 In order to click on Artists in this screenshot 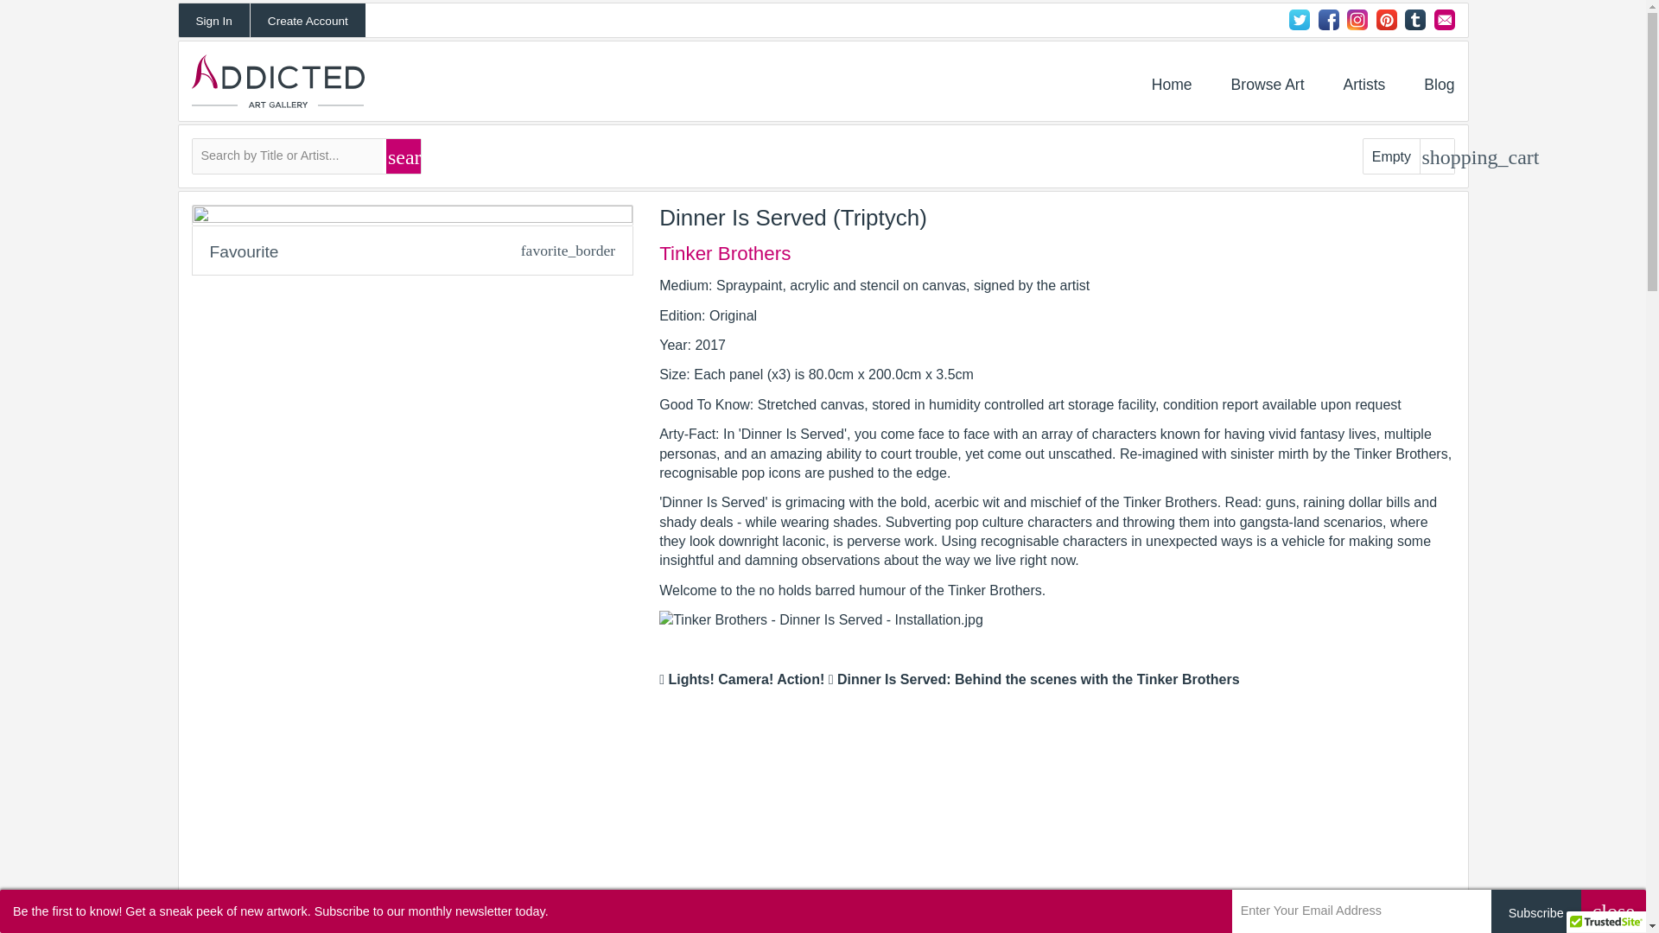, I will do `click(1364, 85)`.